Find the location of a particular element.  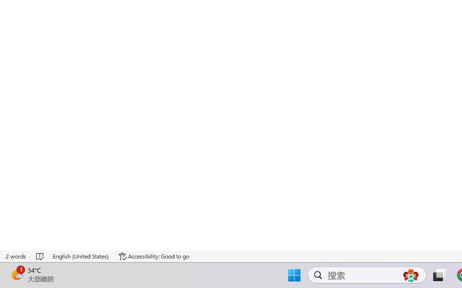

Spelling and Grammar Check No Errors is located at coordinates (40, 256).